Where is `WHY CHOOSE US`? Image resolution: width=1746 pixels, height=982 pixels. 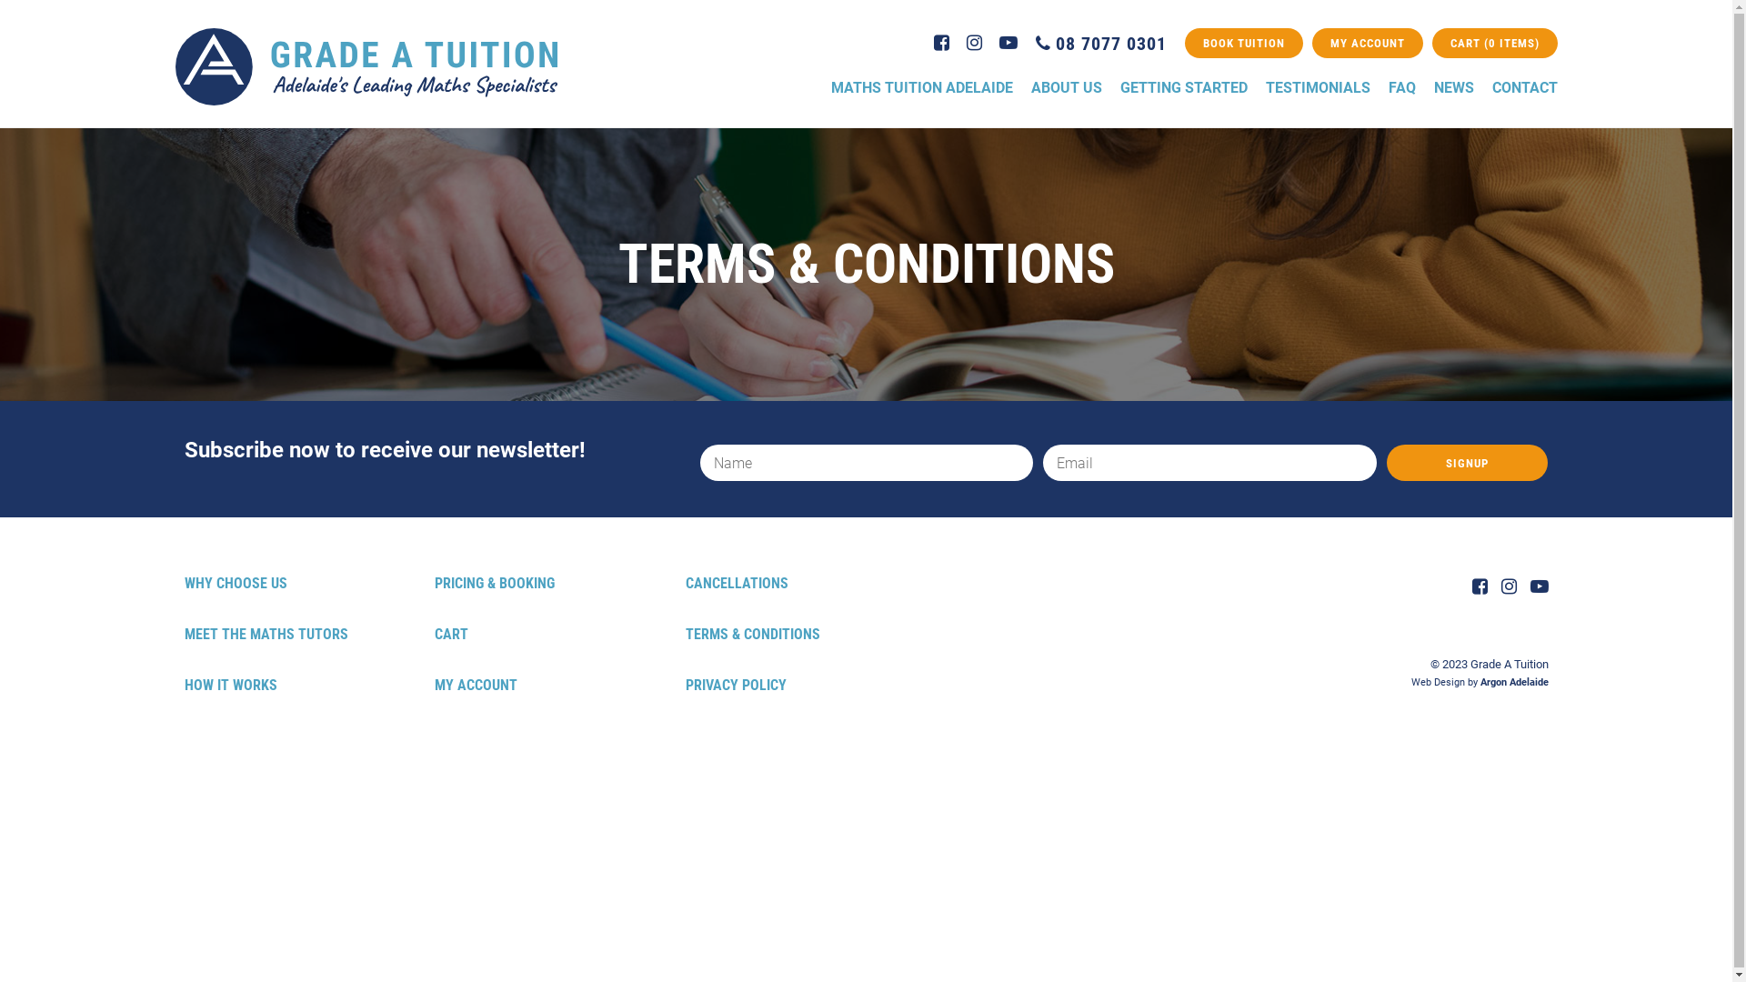 WHY CHOOSE US is located at coordinates (235, 584).